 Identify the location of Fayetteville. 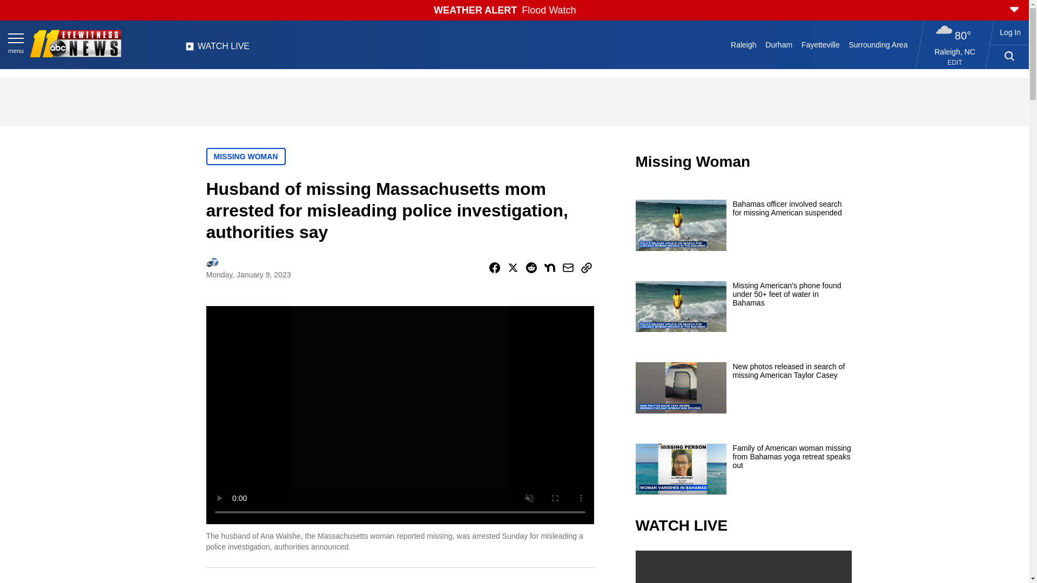
(820, 44).